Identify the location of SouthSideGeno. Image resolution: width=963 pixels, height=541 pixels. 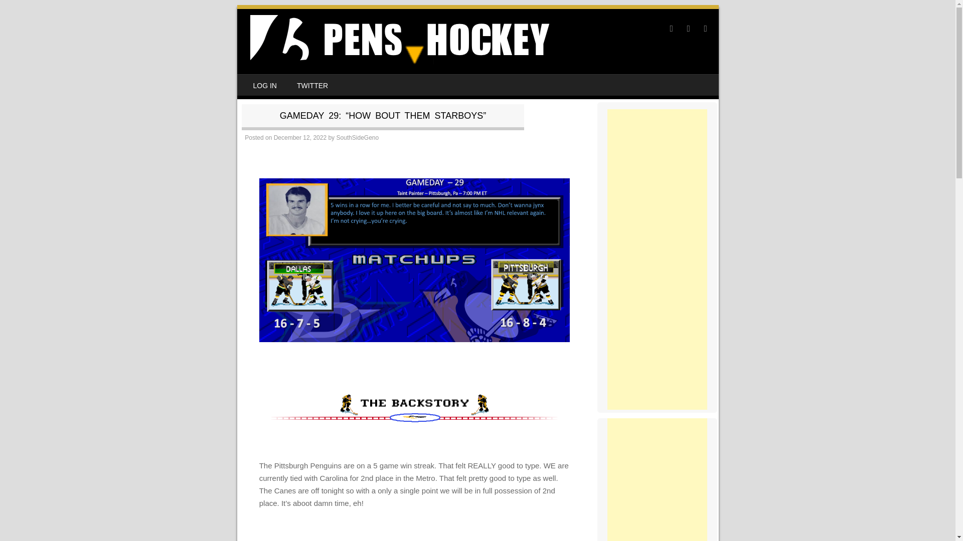
(357, 137).